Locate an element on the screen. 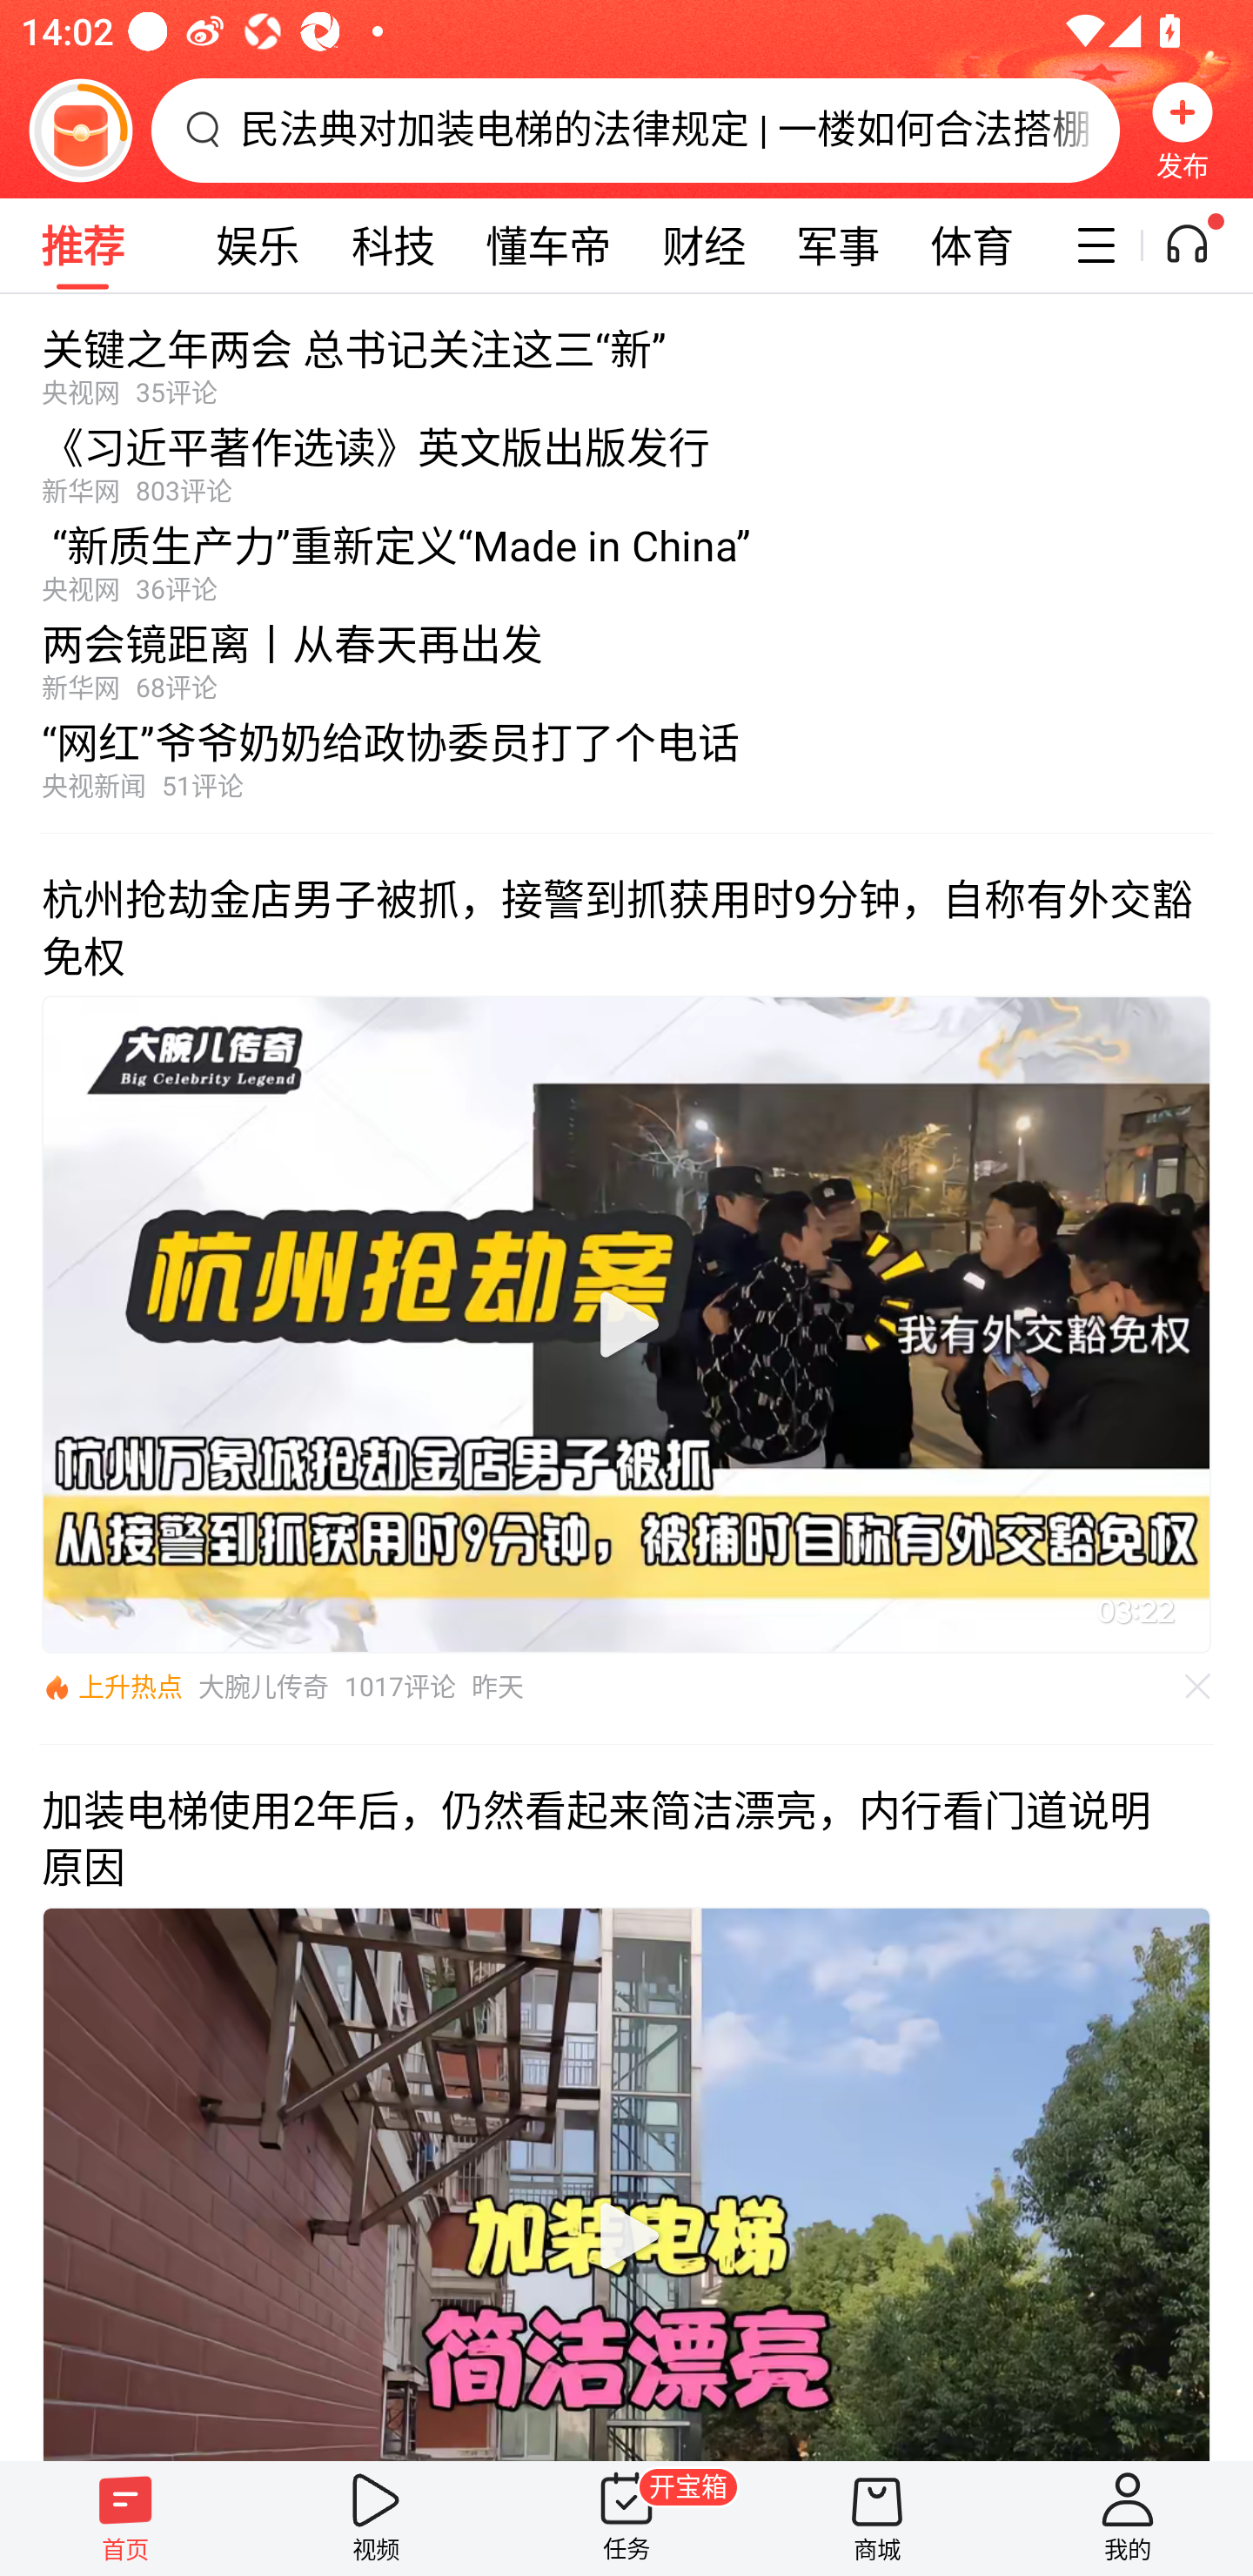  视频 is located at coordinates (376, 2518).